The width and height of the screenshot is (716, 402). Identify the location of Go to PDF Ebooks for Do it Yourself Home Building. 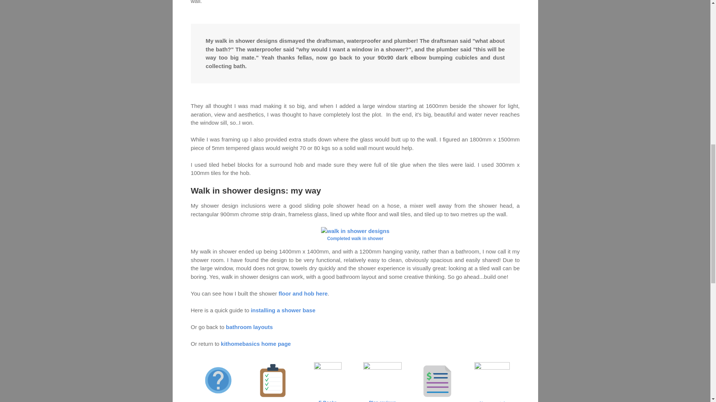
(327, 383).